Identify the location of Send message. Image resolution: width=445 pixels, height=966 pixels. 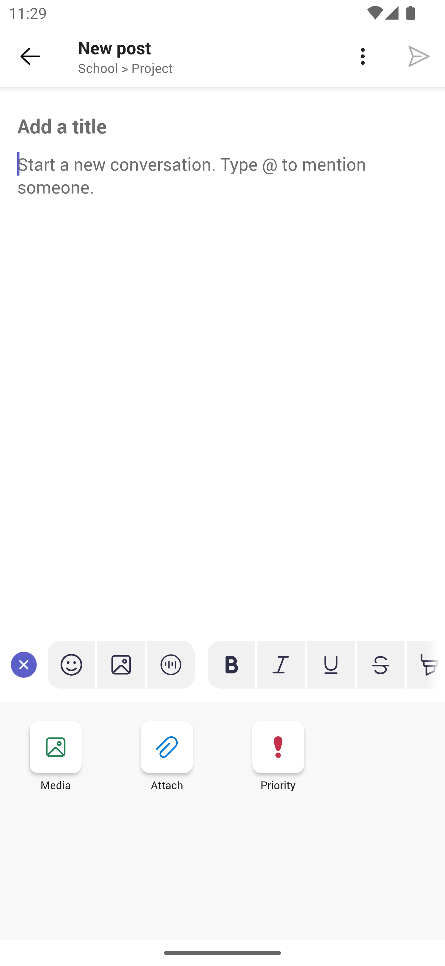
(419, 56).